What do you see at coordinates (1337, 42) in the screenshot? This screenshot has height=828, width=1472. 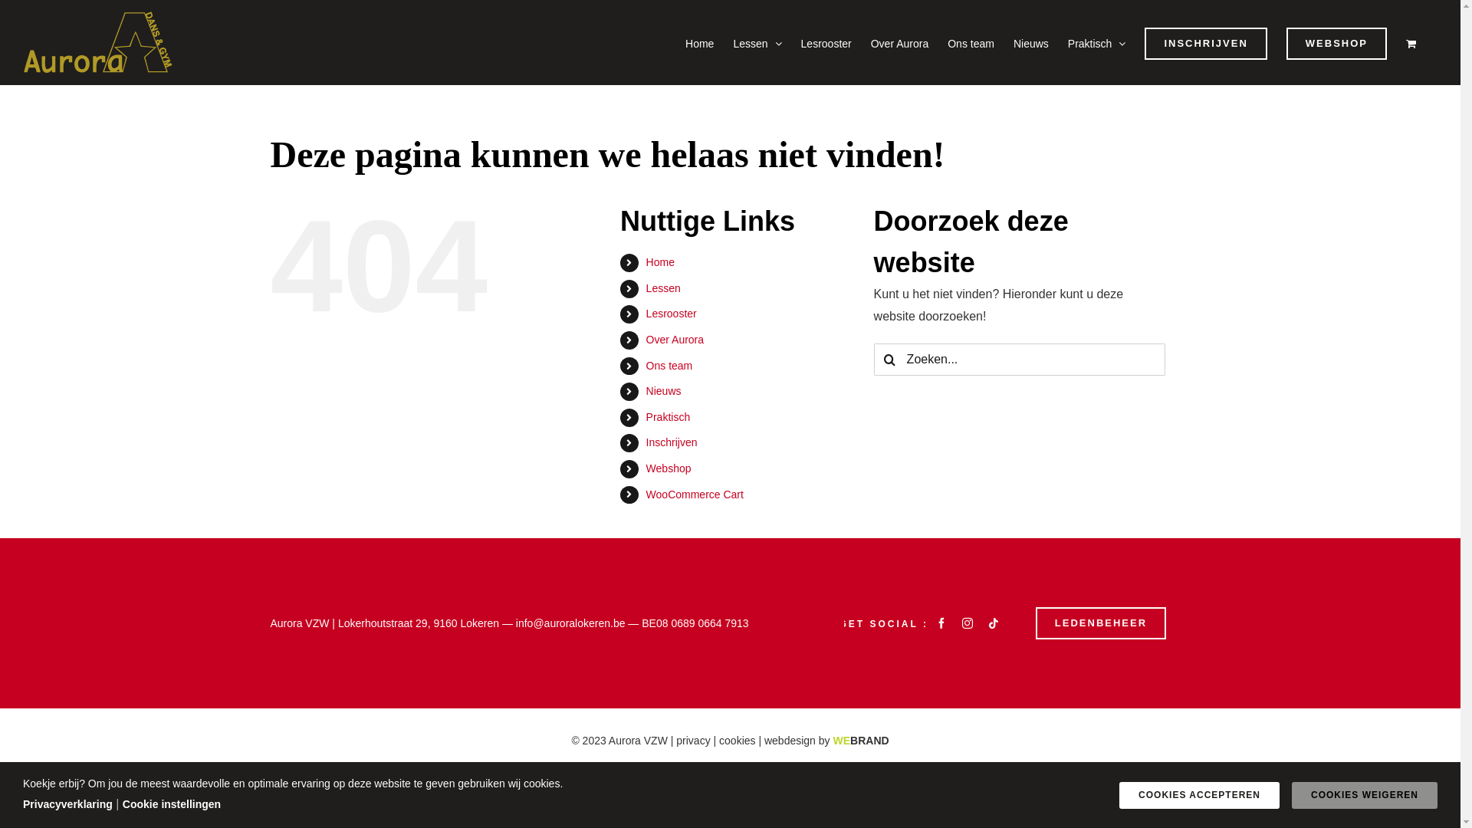 I see `WEBSHOP` at bounding box center [1337, 42].